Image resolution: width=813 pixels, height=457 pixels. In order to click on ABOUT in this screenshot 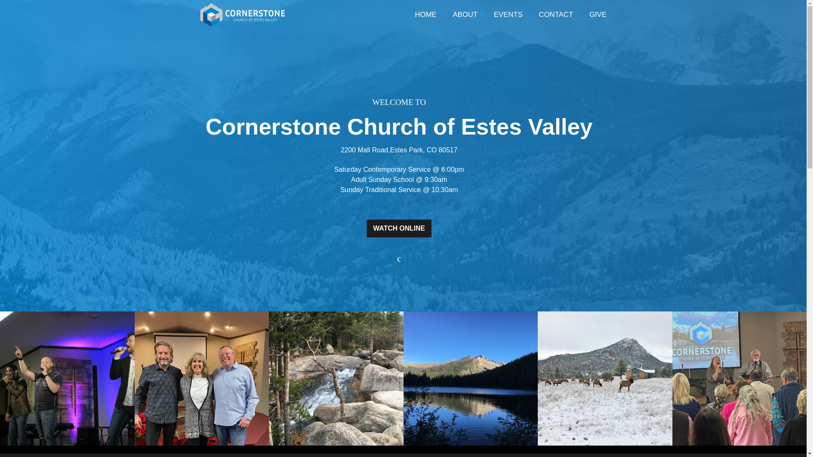, I will do `click(465, 15)`.